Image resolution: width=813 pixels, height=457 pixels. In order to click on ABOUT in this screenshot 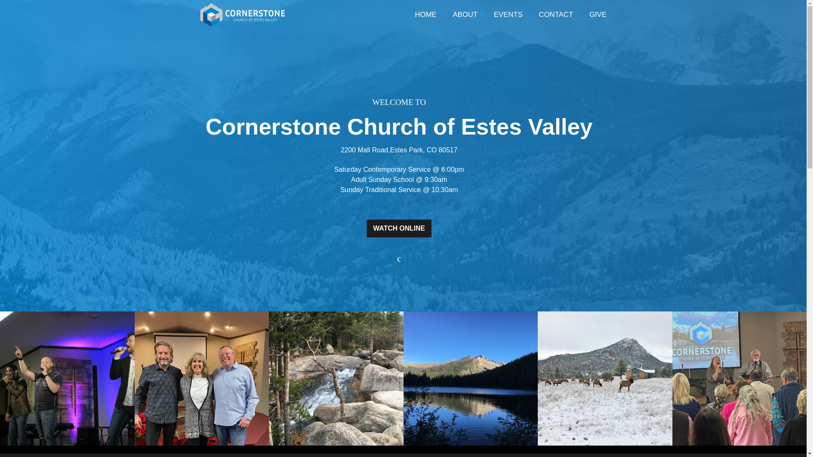, I will do `click(465, 15)`.